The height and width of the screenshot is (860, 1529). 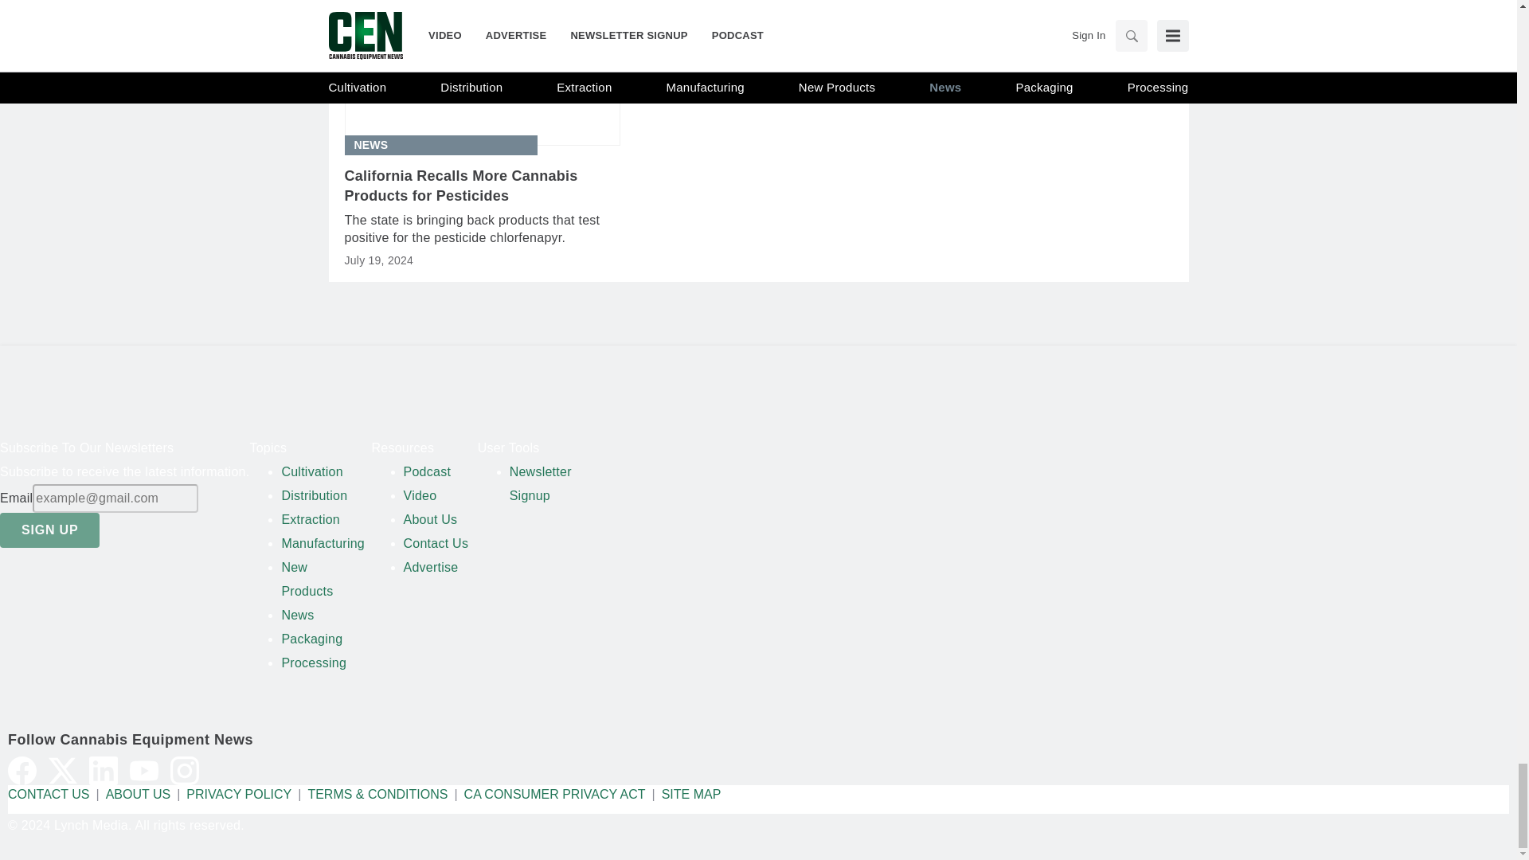 What do you see at coordinates (103, 771) in the screenshot?
I see `LinkedIn icon` at bounding box center [103, 771].